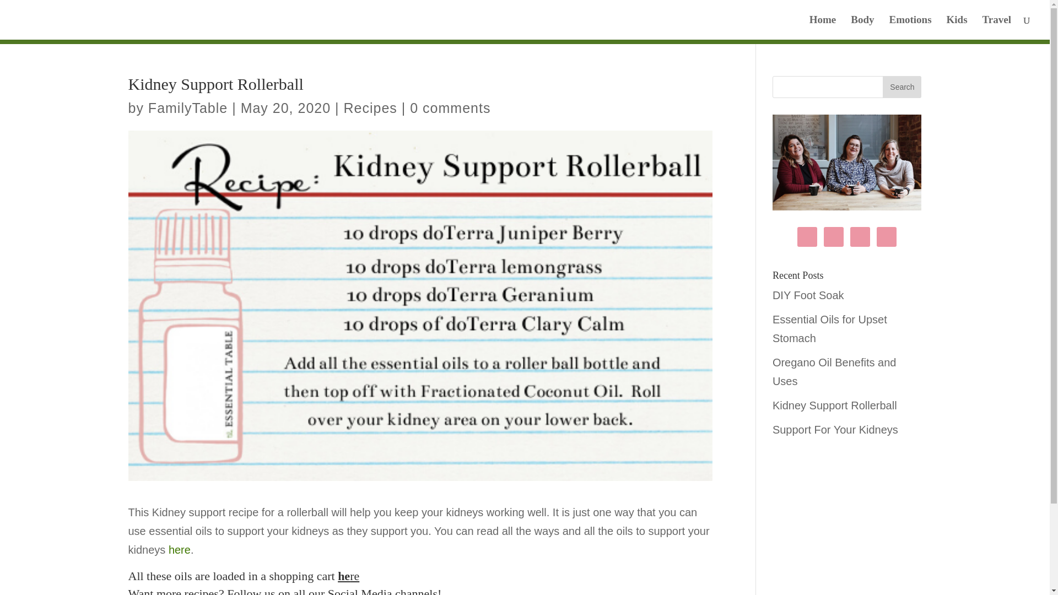 The height and width of the screenshot is (595, 1058). I want to click on Support For Your Kidneys, so click(835, 429).